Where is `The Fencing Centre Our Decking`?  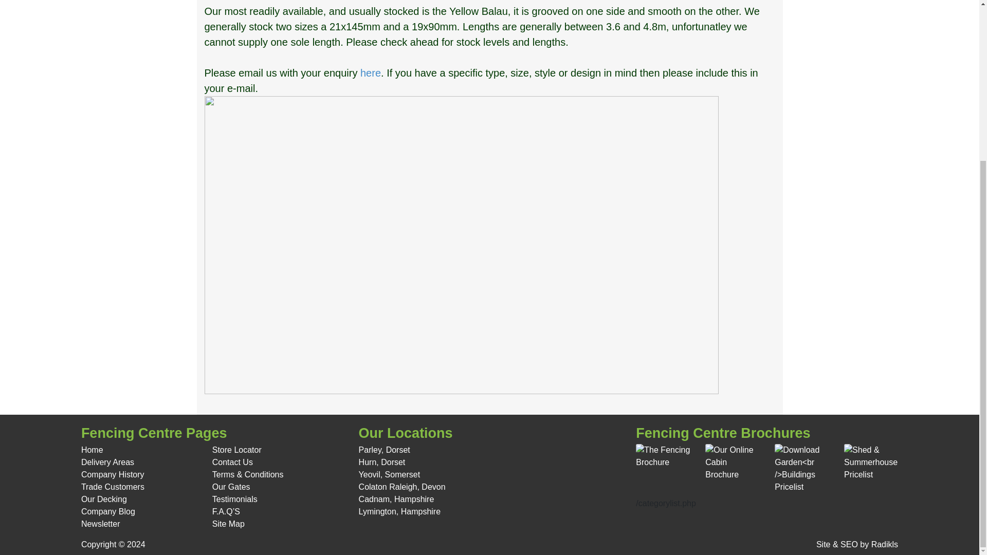
The Fencing Centre Our Decking is located at coordinates (104, 499).